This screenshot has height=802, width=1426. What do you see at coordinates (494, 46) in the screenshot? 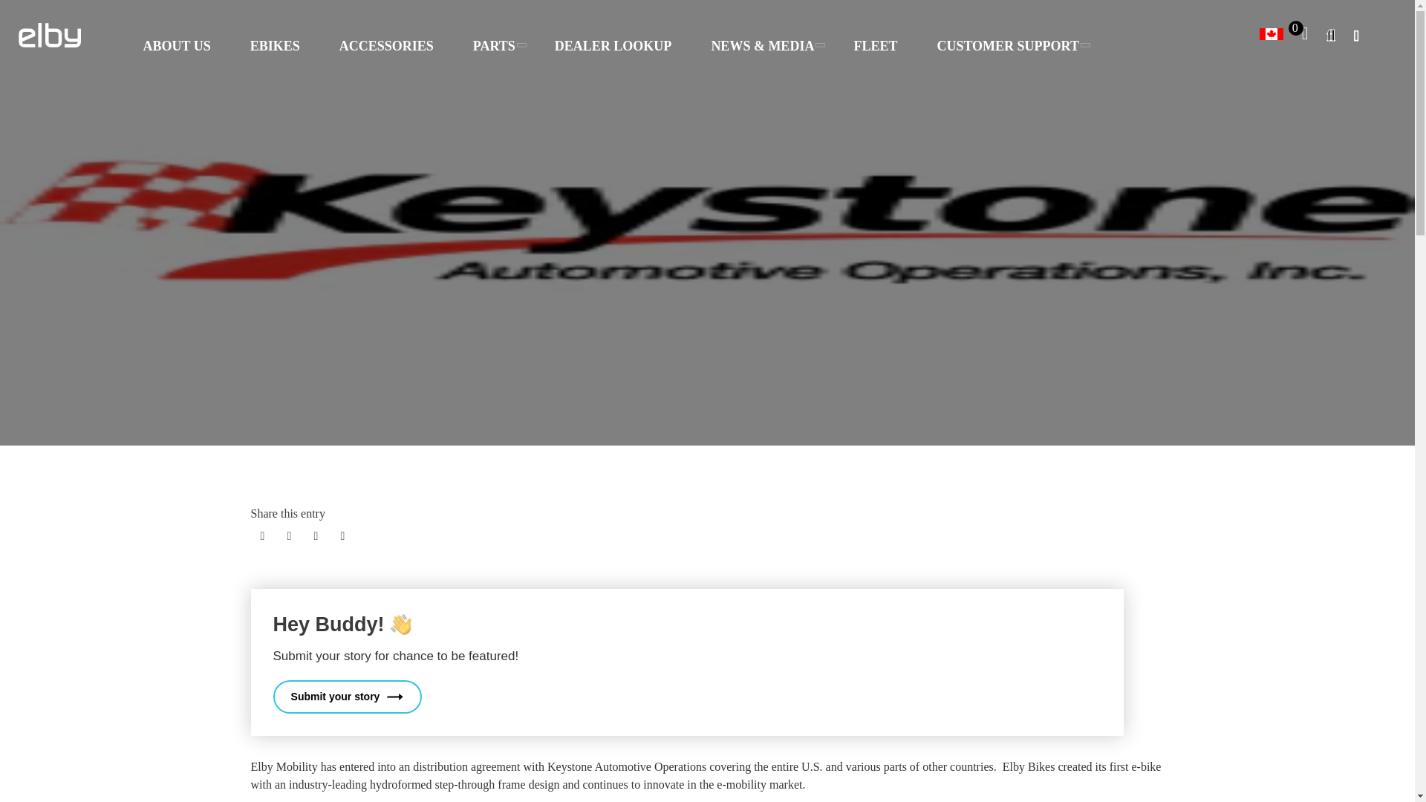
I see `PARTS` at bounding box center [494, 46].